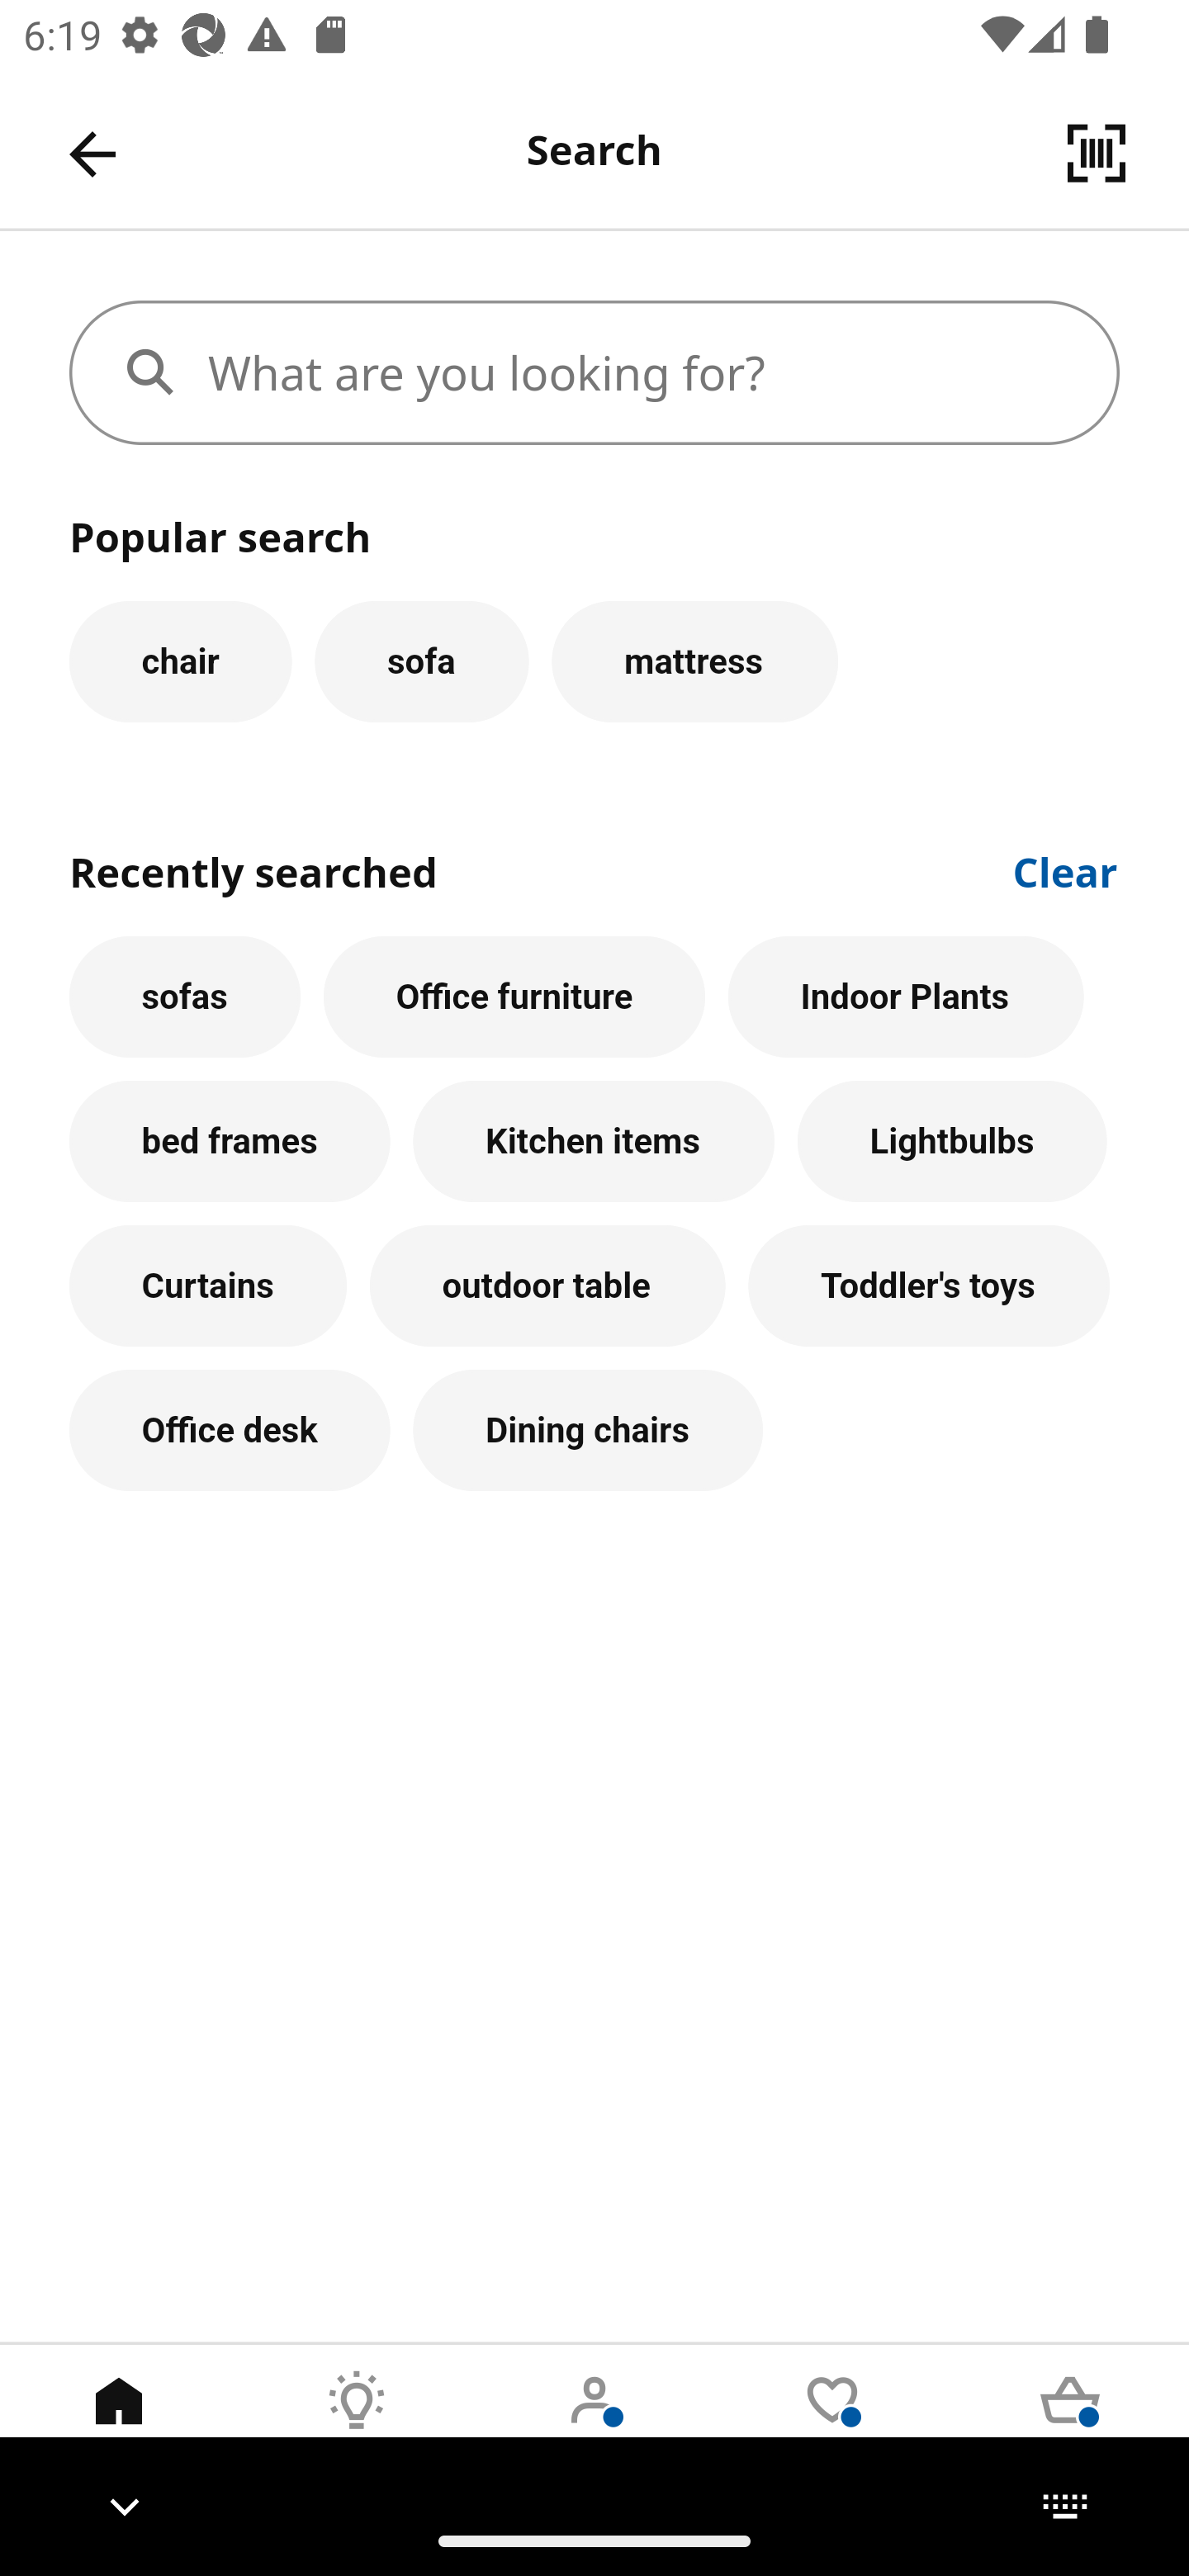 This screenshot has width=1189, height=2576. What do you see at coordinates (357, 2425) in the screenshot?
I see `Inspirations
Tab 2 of 5` at bounding box center [357, 2425].